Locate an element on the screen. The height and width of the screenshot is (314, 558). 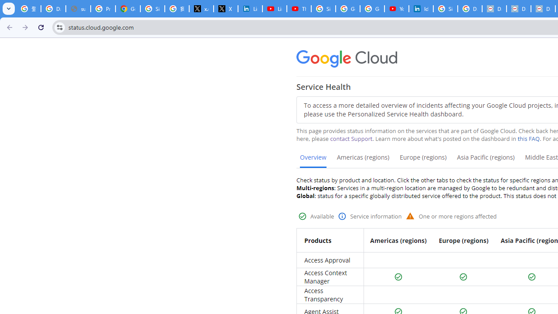
this FAQ is located at coordinates (528, 139).